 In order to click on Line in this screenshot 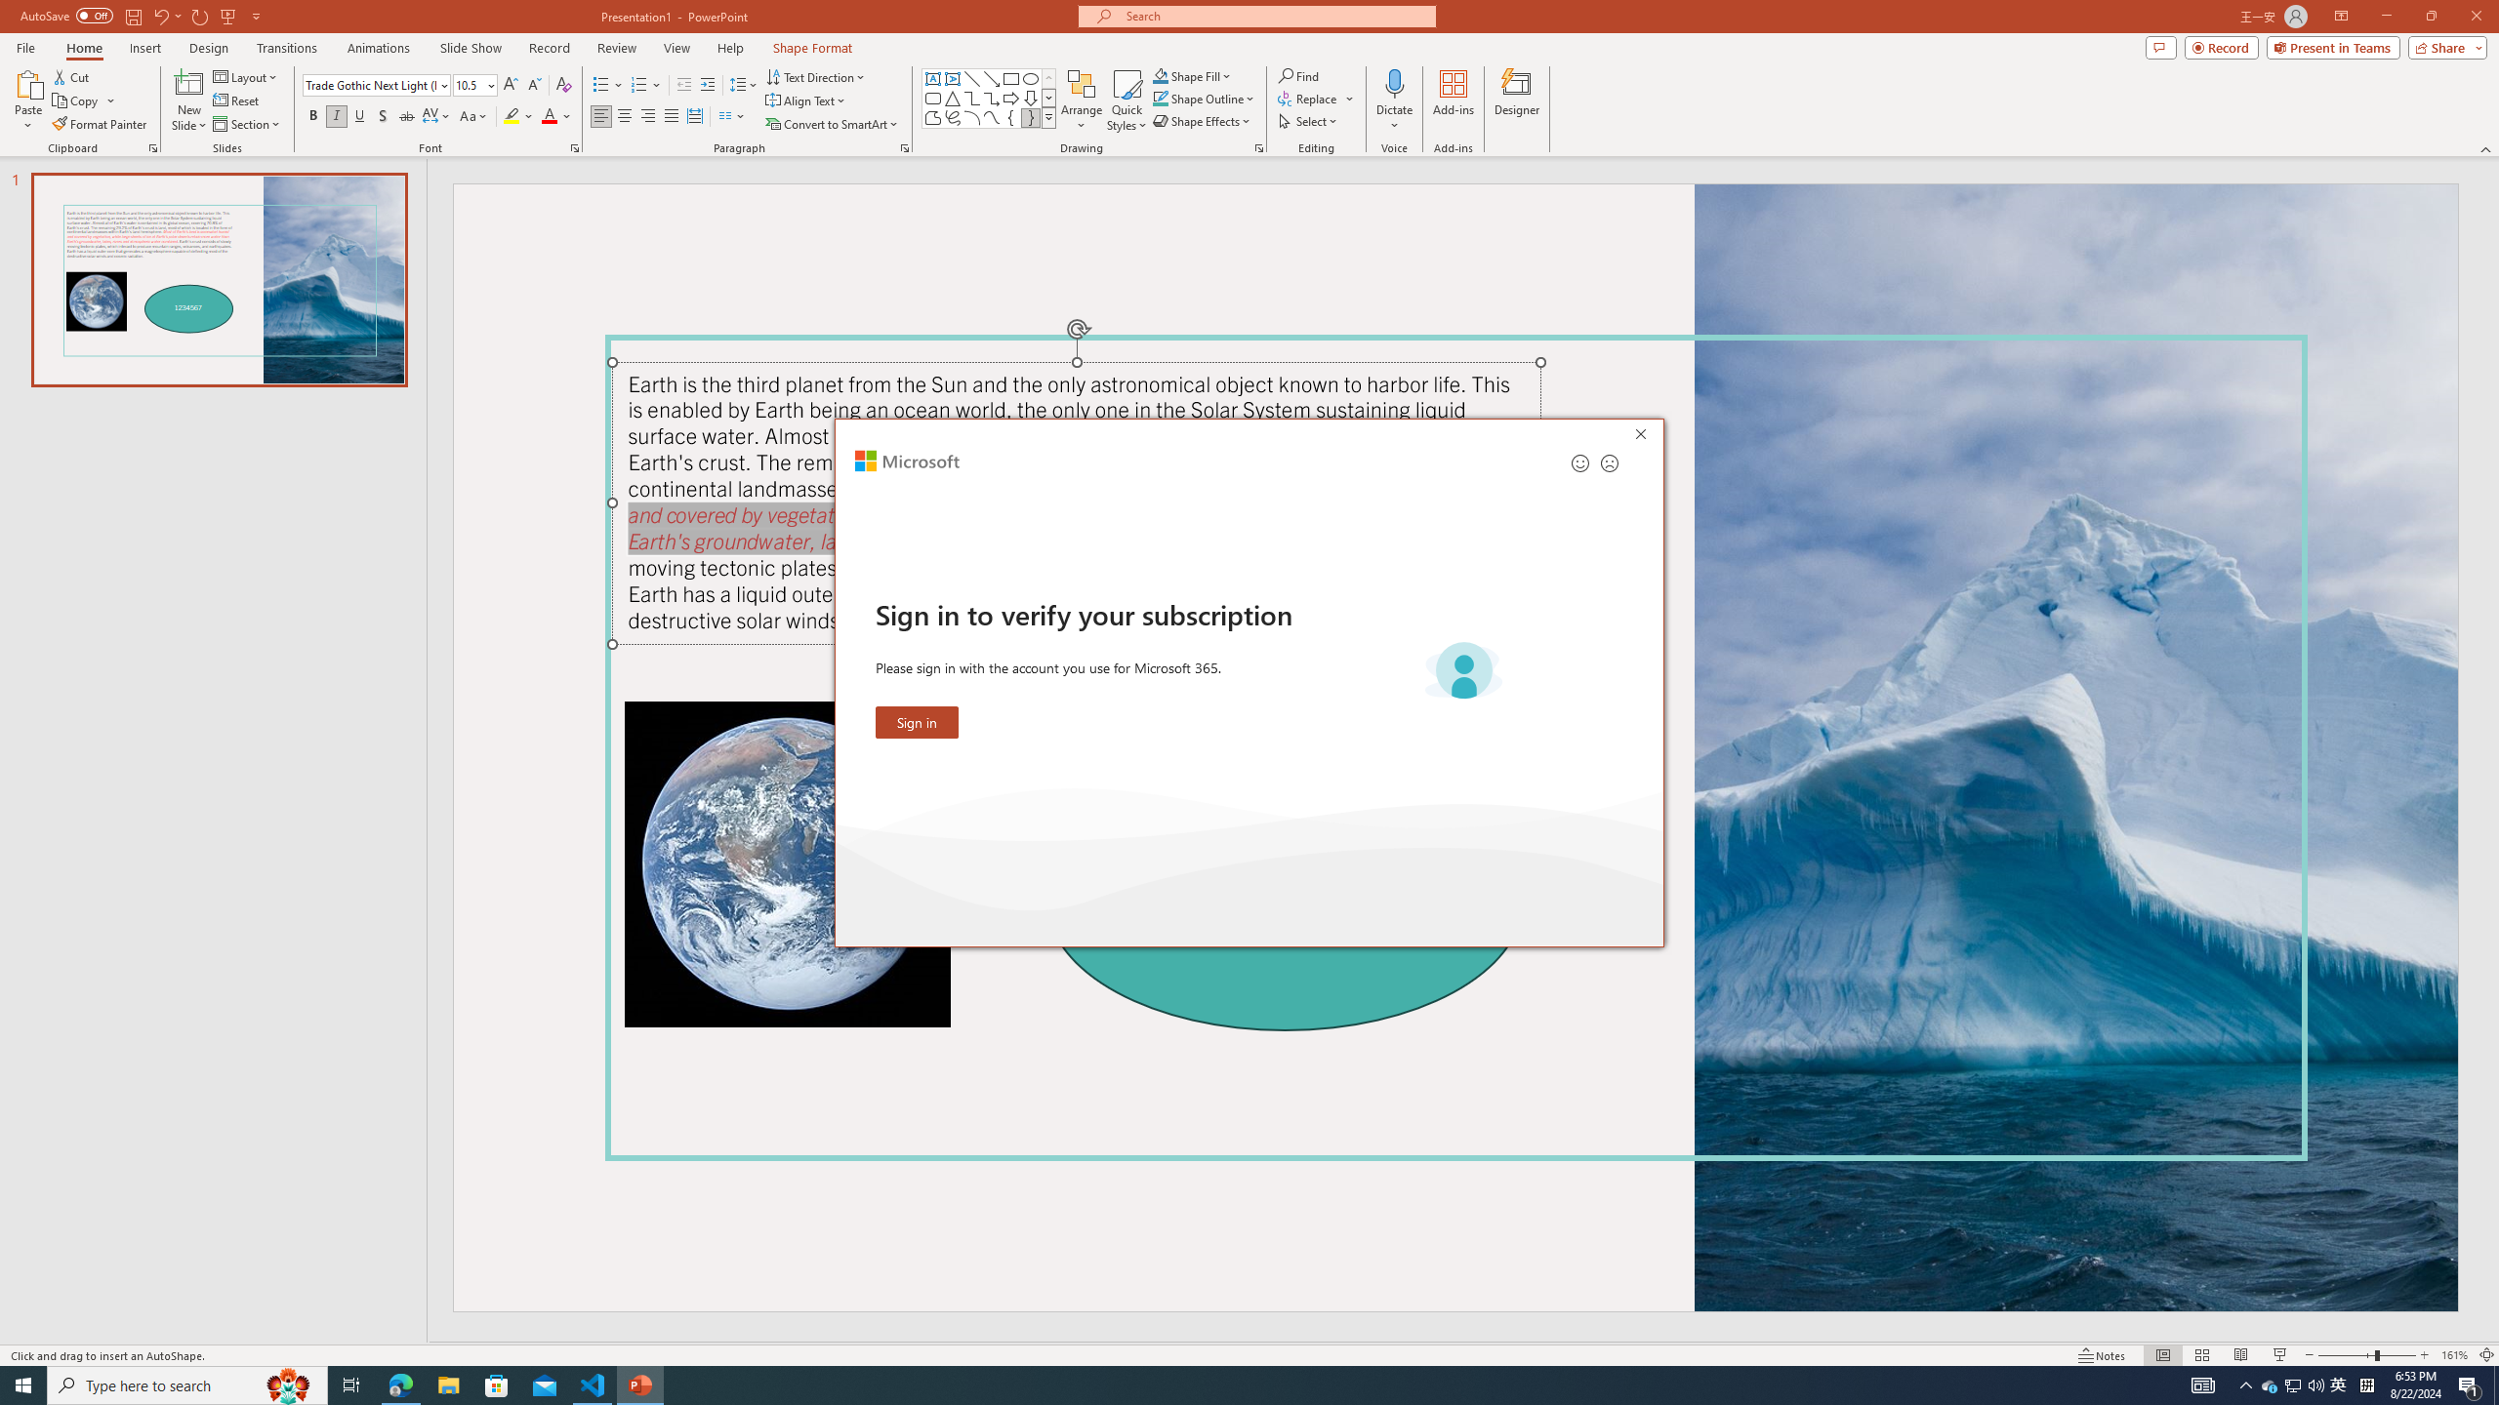, I will do `click(972, 78)`.